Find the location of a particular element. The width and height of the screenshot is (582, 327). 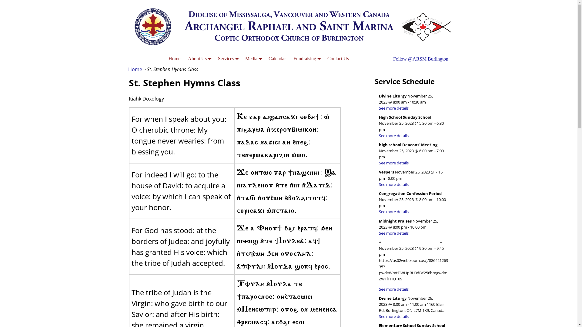

Media is located at coordinates (253, 59).